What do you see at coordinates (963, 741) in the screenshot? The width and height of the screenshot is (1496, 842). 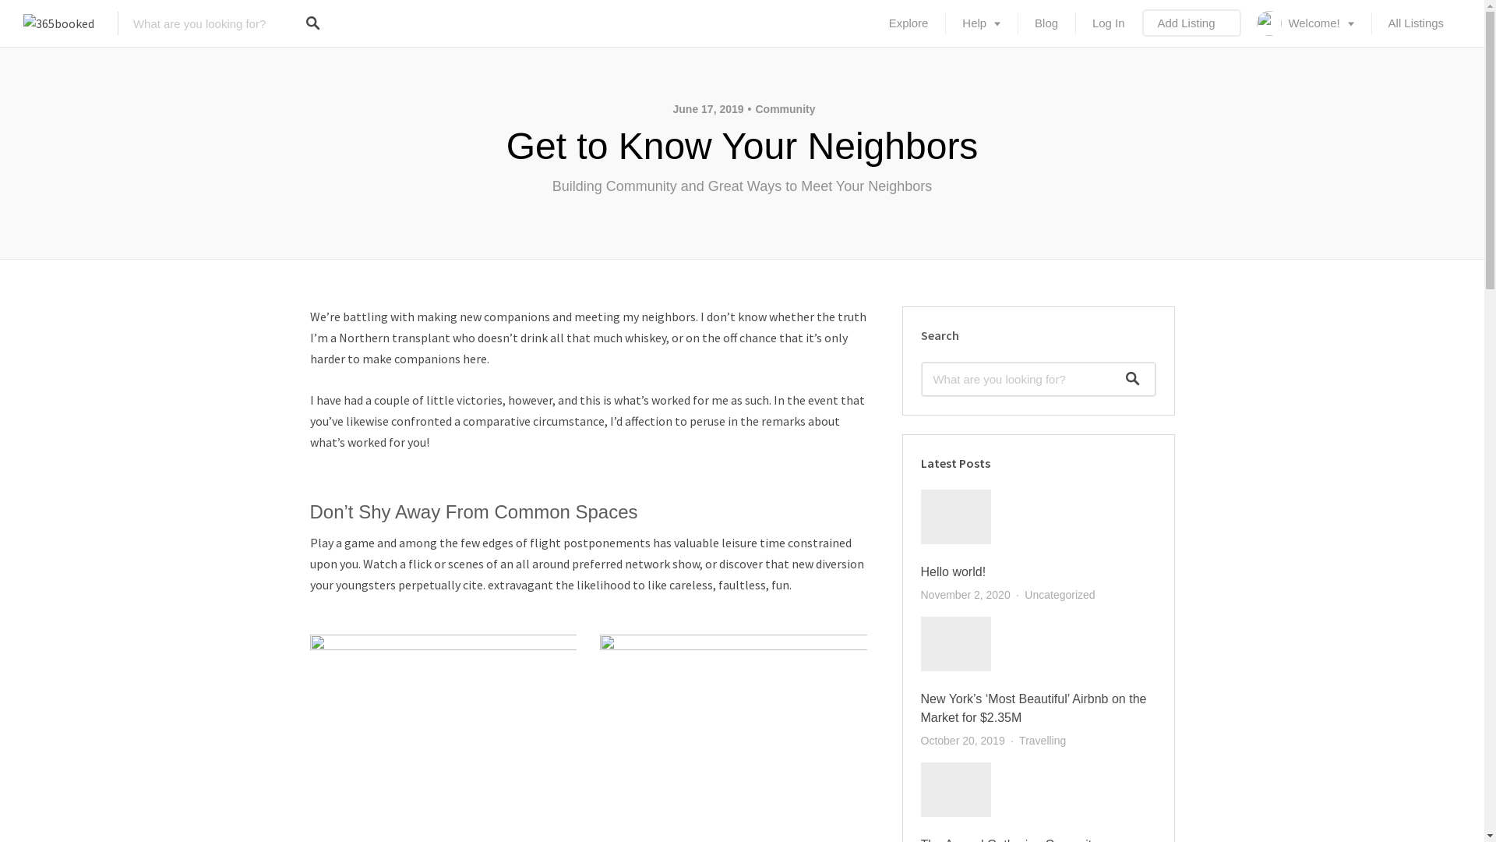 I see `October 20, 2019` at bounding box center [963, 741].